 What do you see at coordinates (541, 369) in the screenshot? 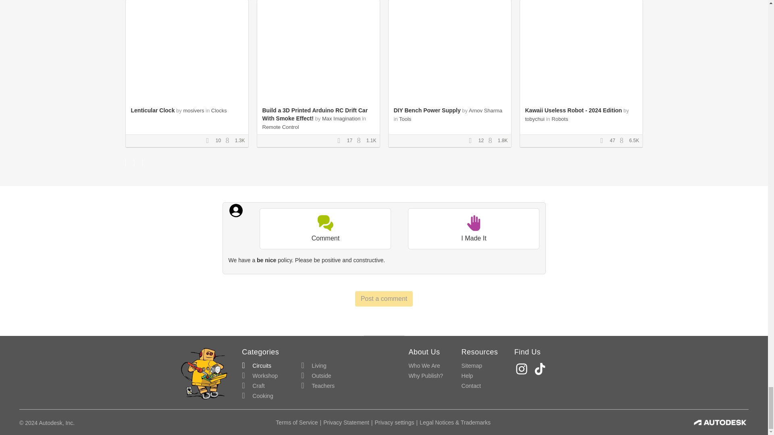
I see `TikTok` at bounding box center [541, 369].